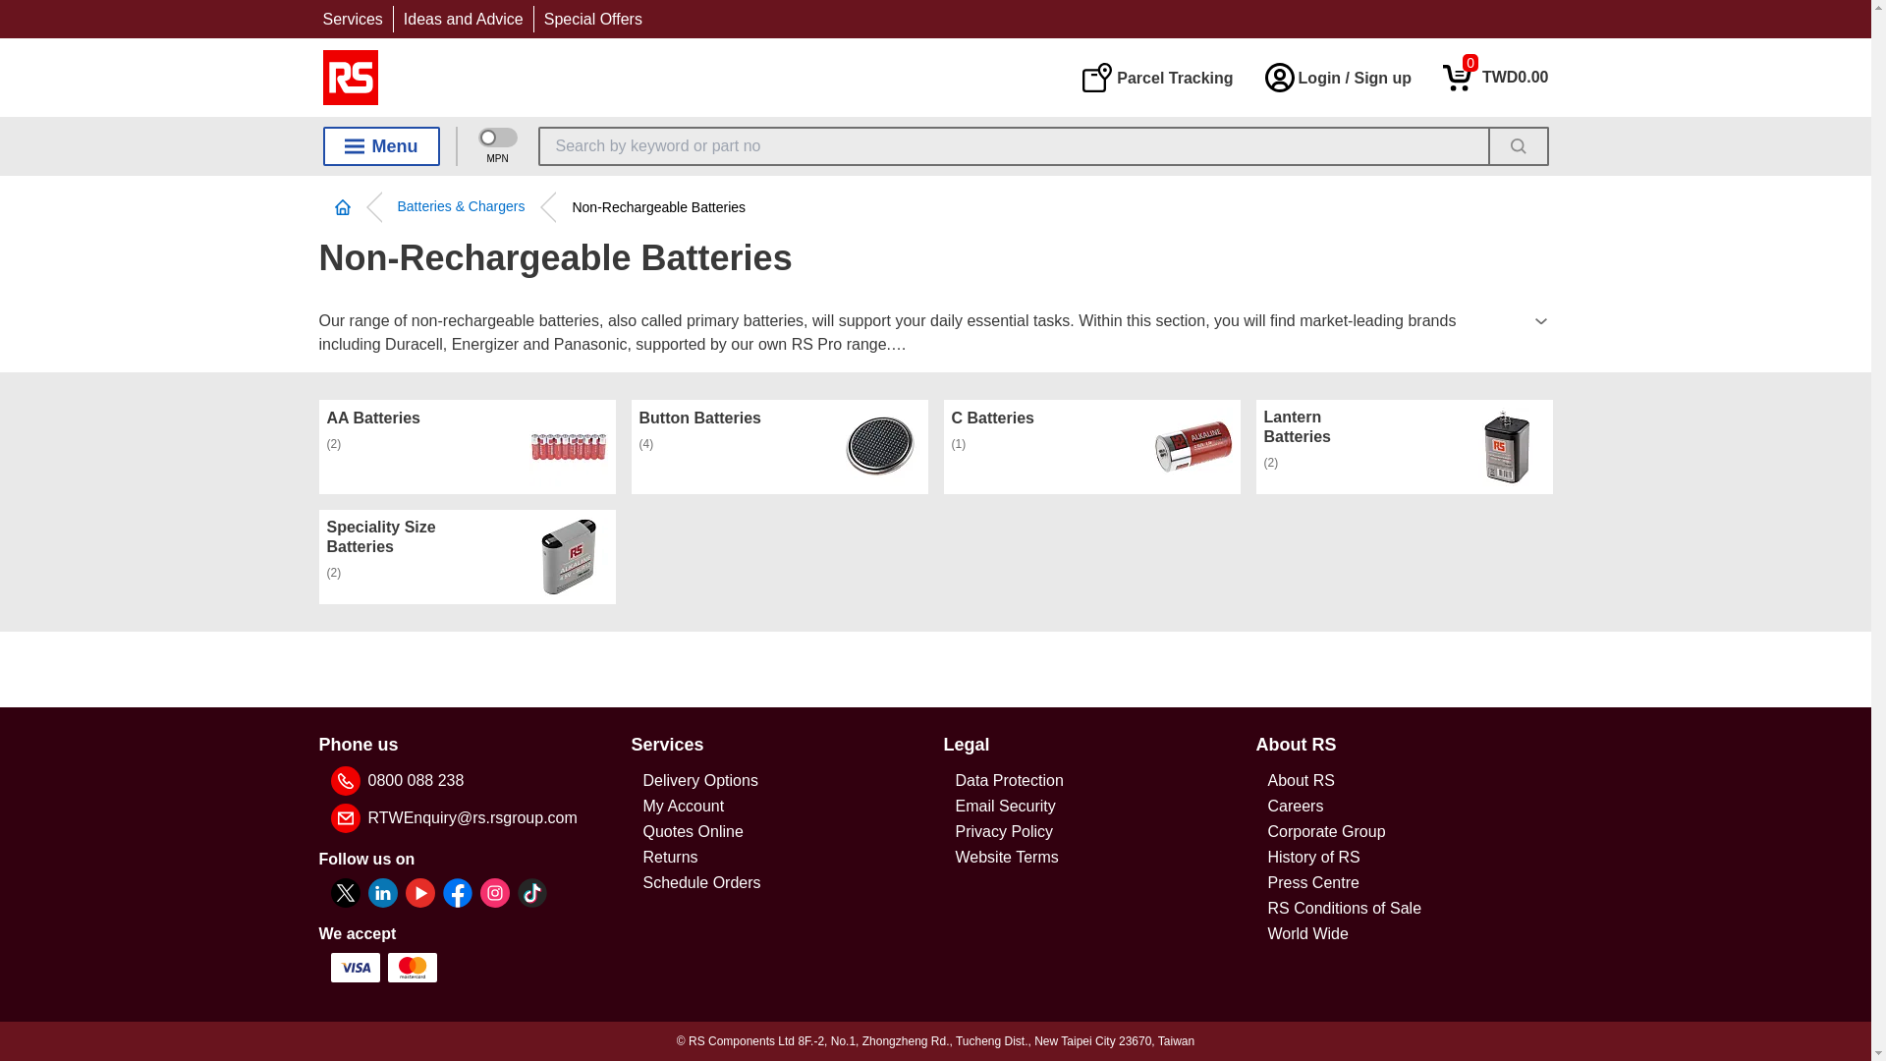 The height and width of the screenshot is (1061, 1886). What do you see at coordinates (1495, 77) in the screenshot?
I see `Special Offers` at bounding box center [1495, 77].